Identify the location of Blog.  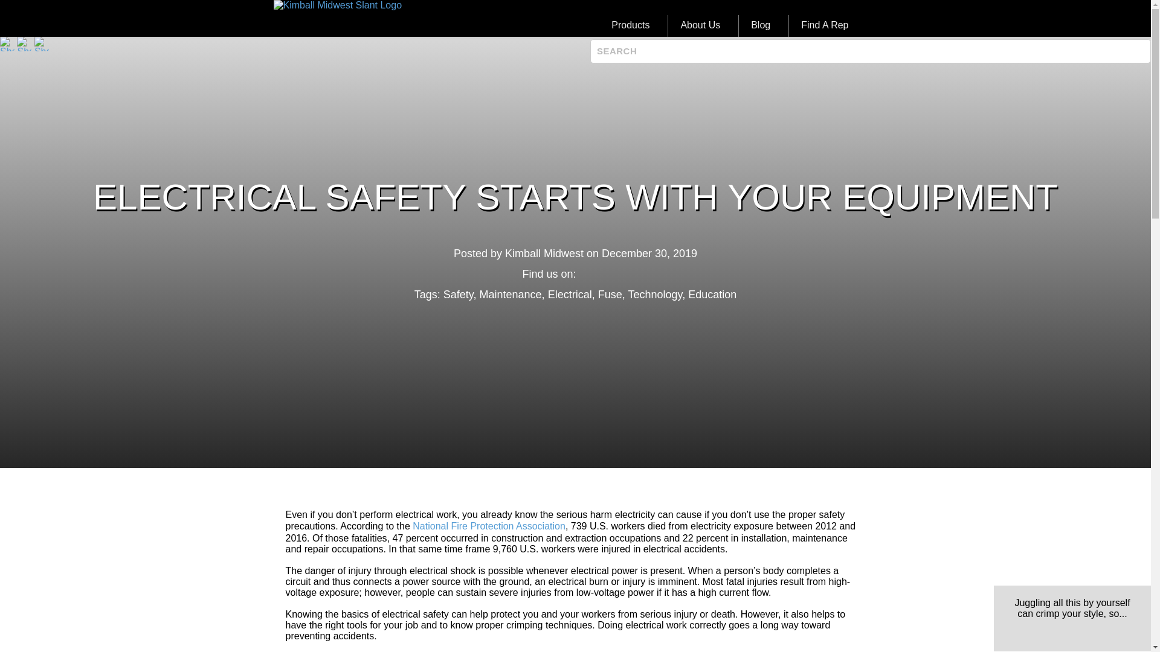
(761, 25).